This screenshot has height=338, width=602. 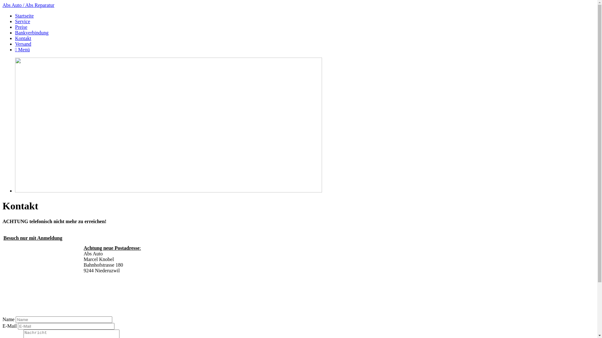 What do you see at coordinates (23, 44) in the screenshot?
I see `Versand` at bounding box center [23, 44].